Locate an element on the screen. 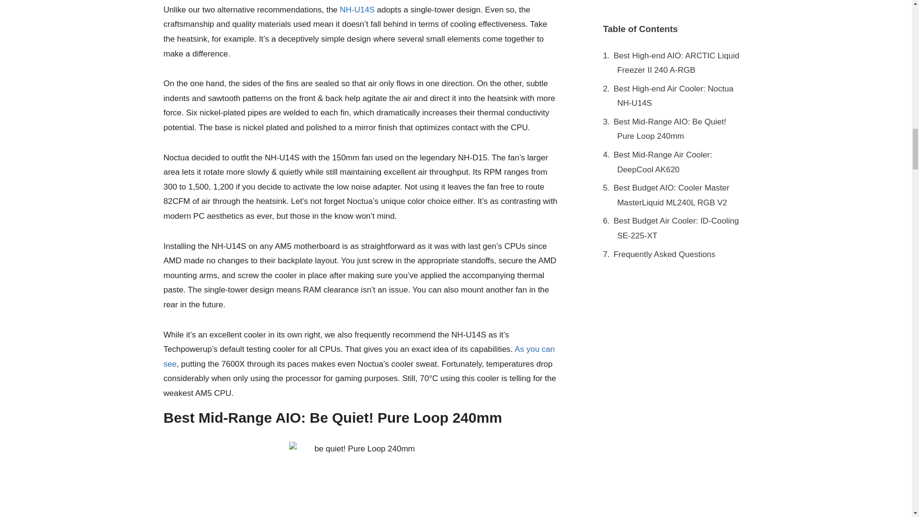 Image resolution: width=919 pixels, height=517 pixels. NH-U14S is located at coordinates (357, 10).